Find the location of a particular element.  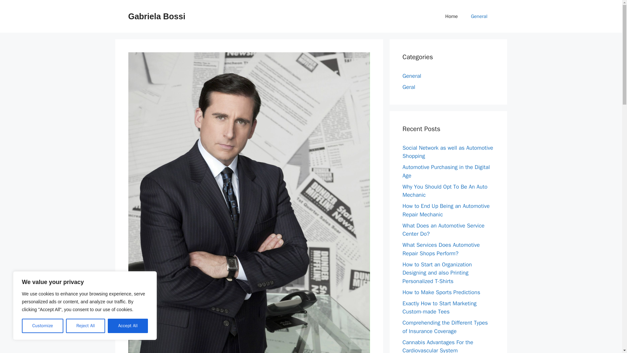

How to End Up Being an Automotive Repair Mechanic is located at coordinates (446, 210).